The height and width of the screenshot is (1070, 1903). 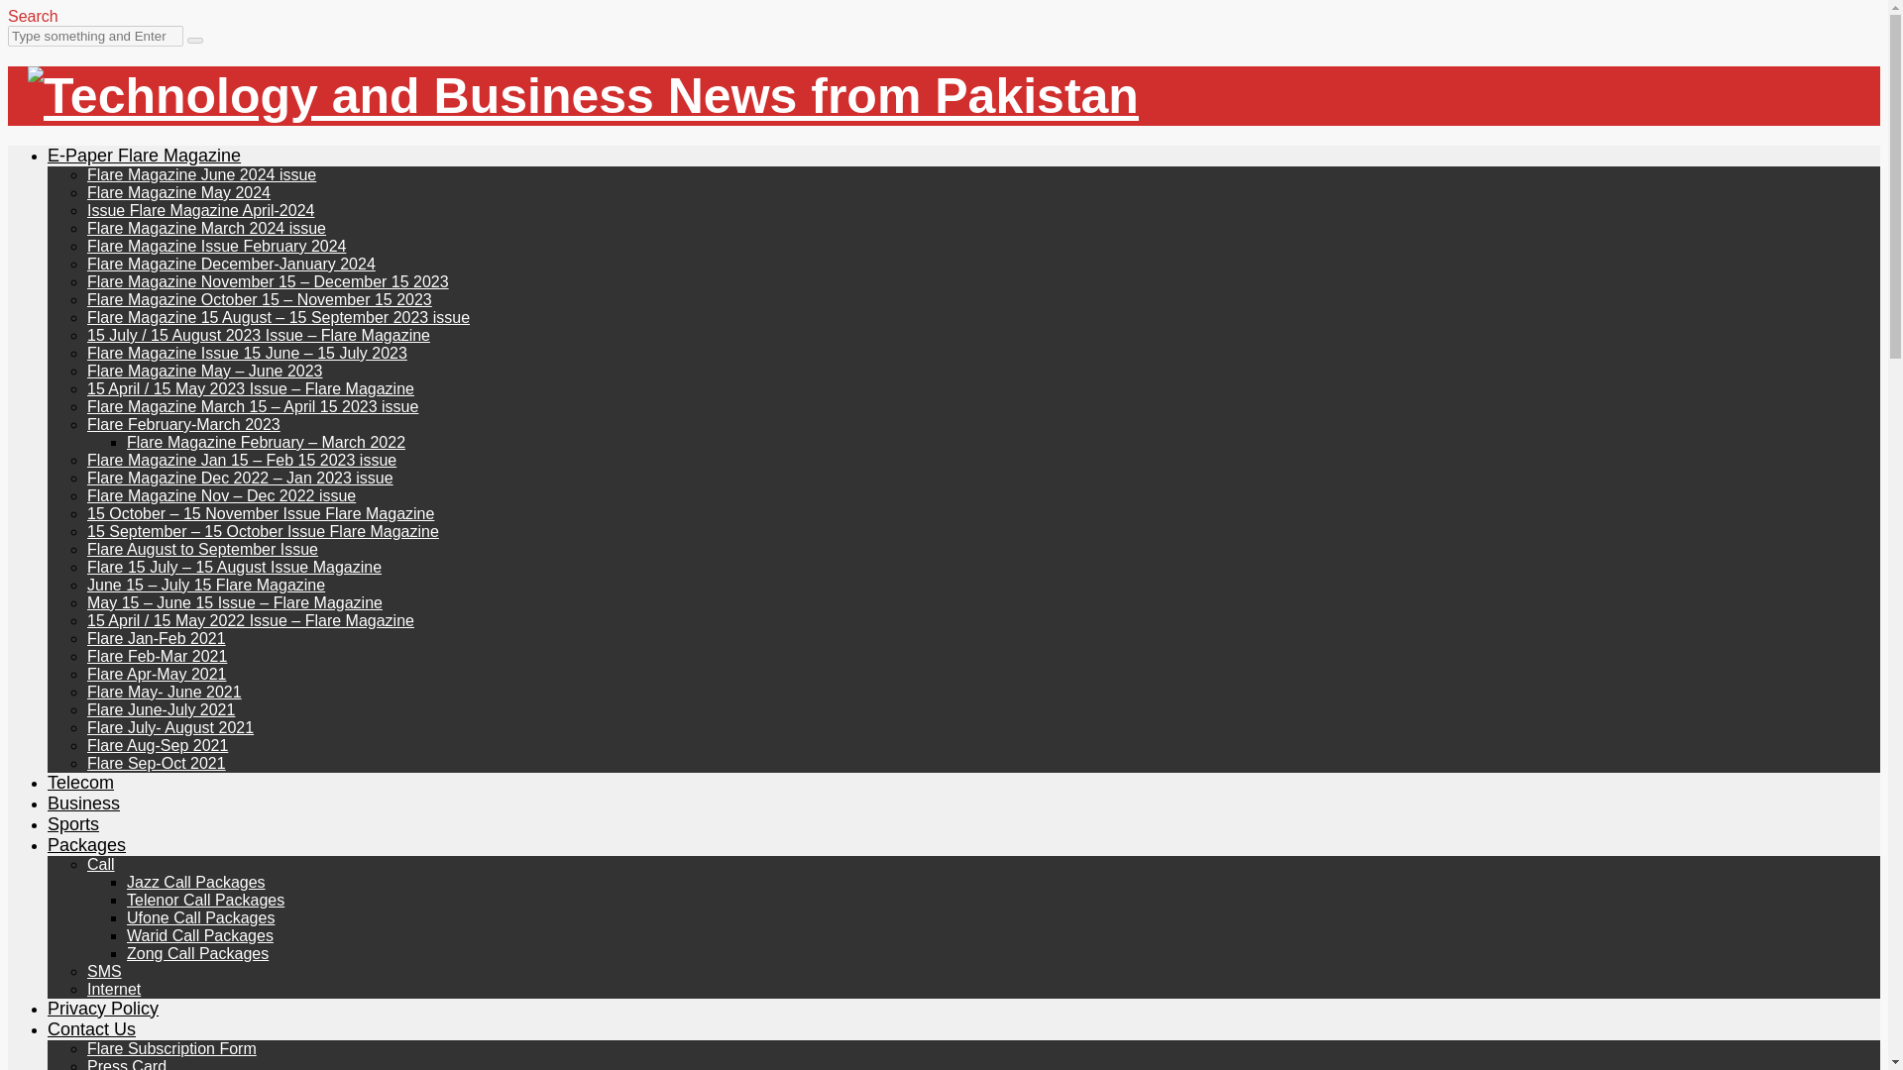 What do you see at coordinates (145, 155) in the screenshot?
I see `E-Paper Flare Magazine` at bounding box center [145, 155].